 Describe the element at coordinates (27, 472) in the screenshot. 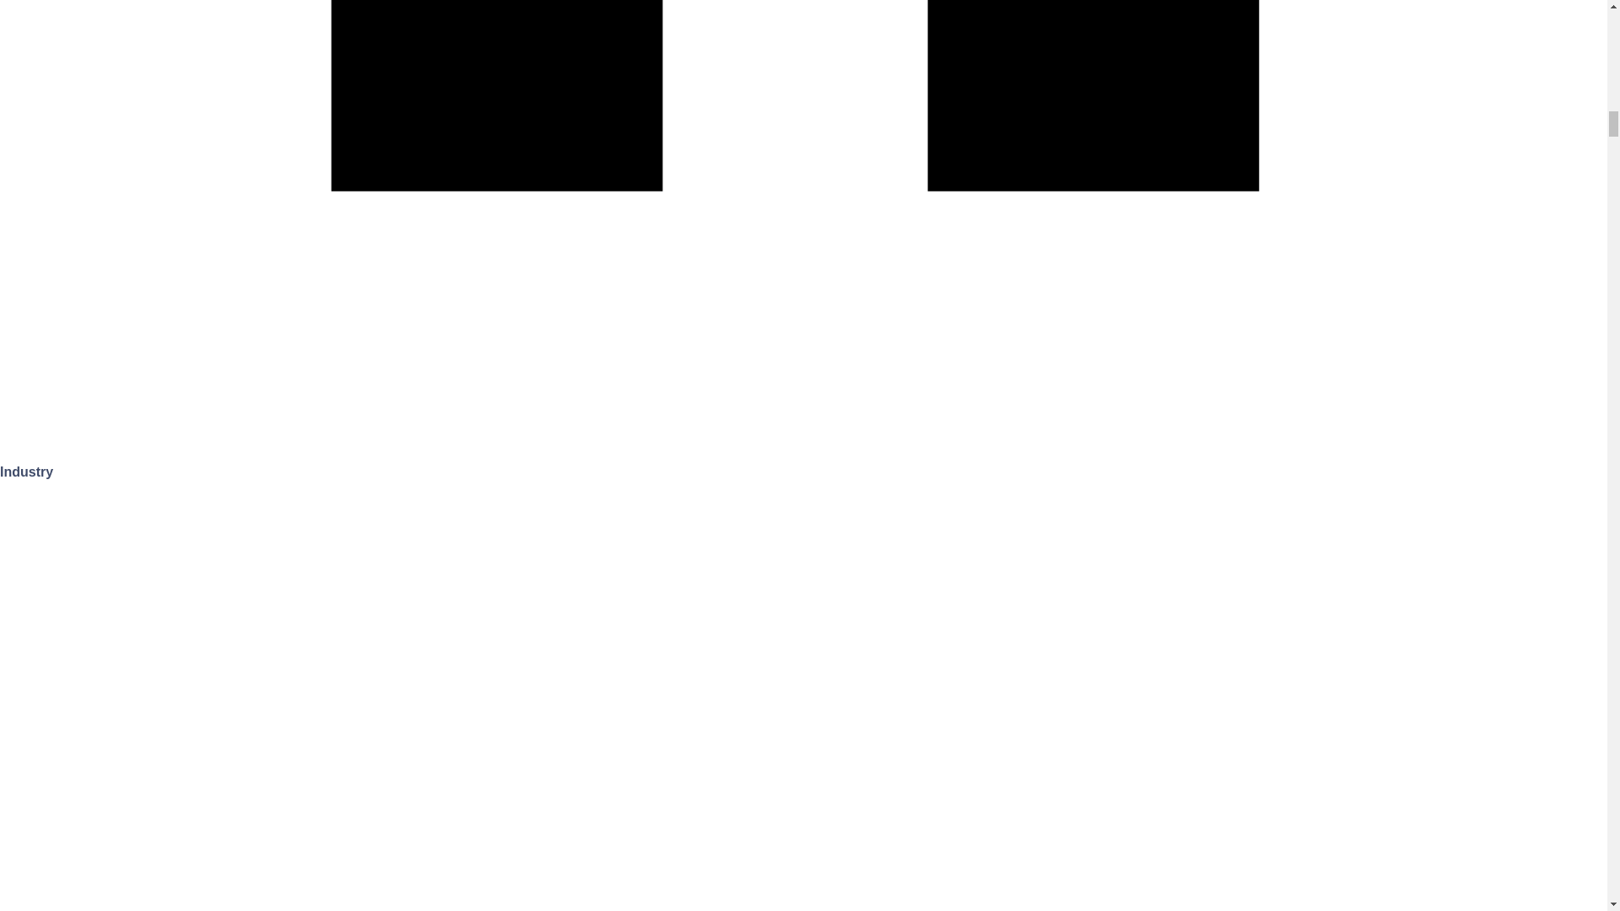

I see `Industry` at that location.